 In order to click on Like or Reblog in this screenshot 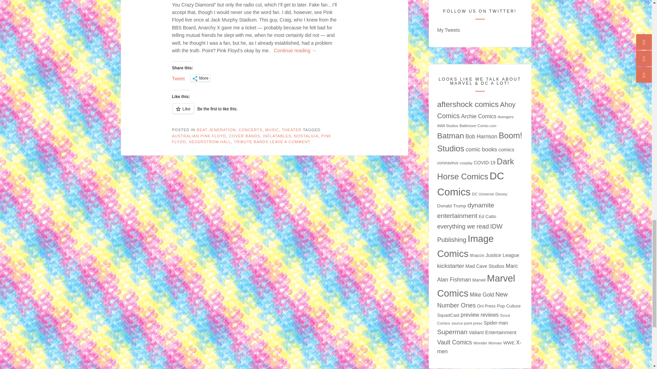, I will do `click(257, 113)`.